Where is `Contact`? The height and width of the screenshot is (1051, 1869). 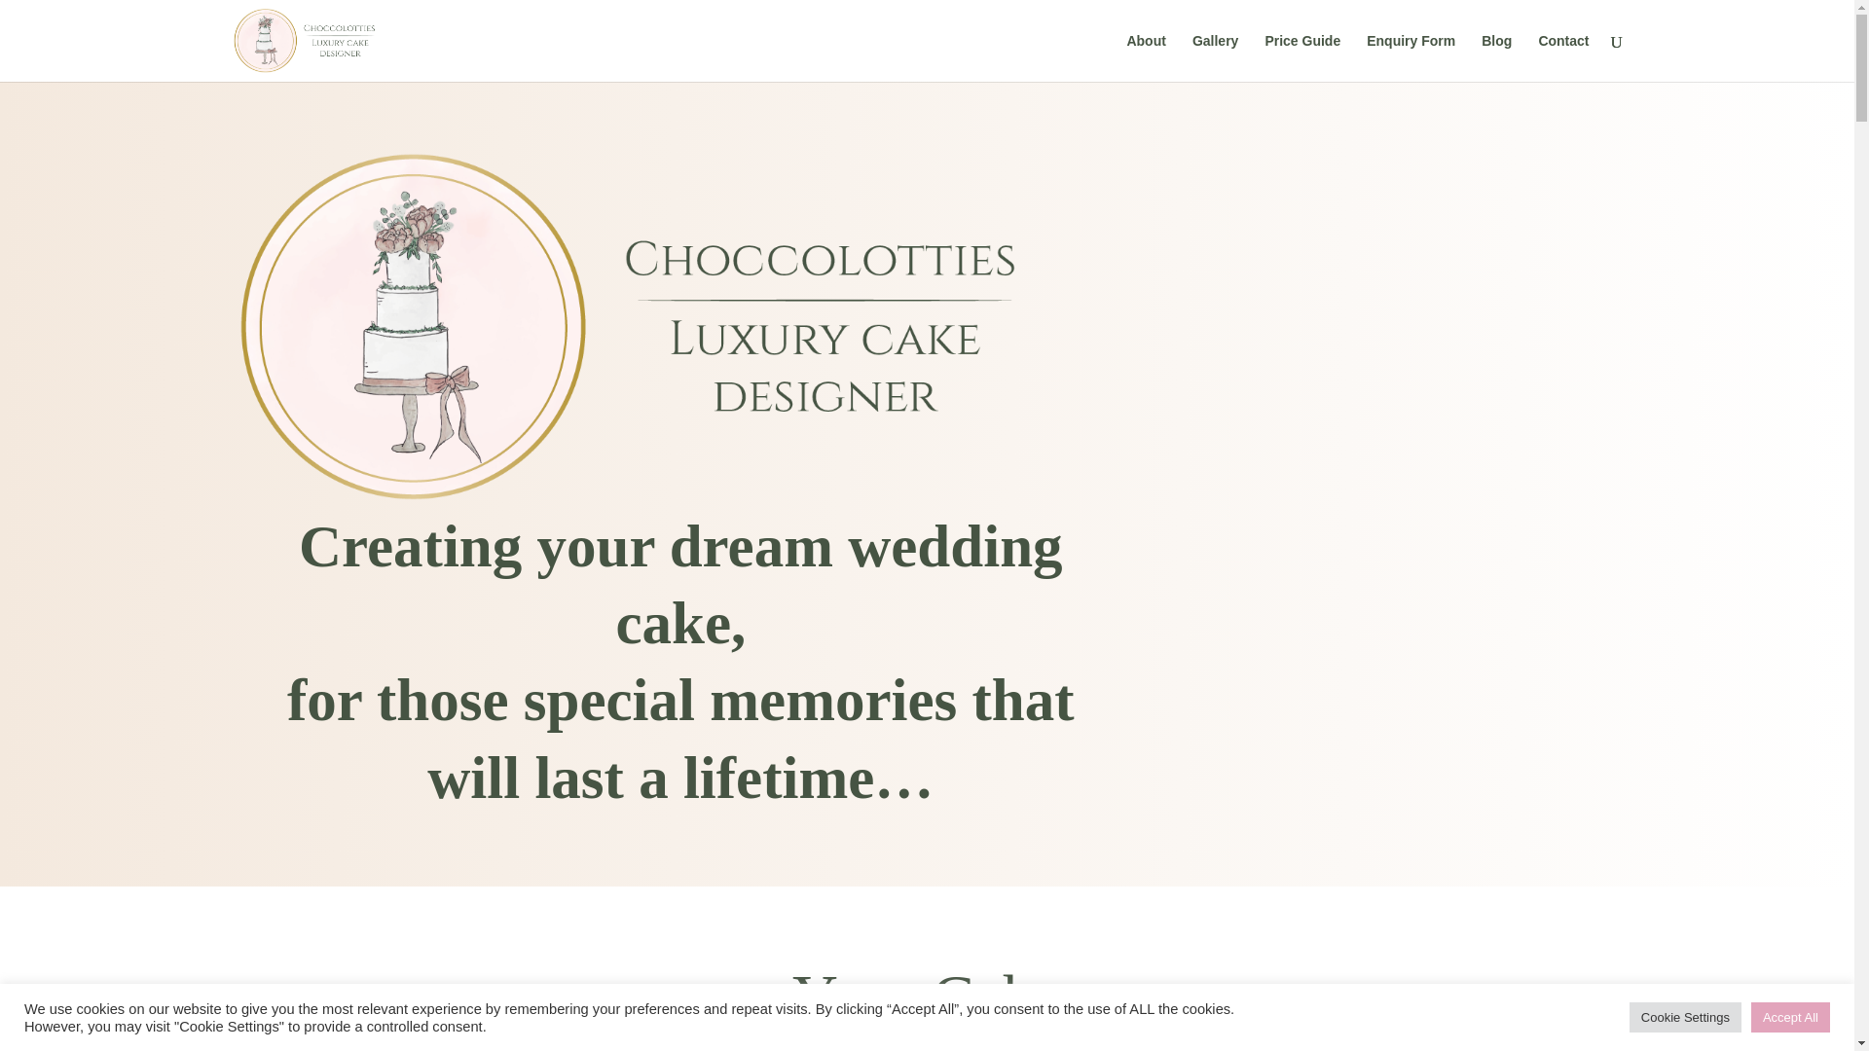 Contact is located at coordinates (1563, 57).